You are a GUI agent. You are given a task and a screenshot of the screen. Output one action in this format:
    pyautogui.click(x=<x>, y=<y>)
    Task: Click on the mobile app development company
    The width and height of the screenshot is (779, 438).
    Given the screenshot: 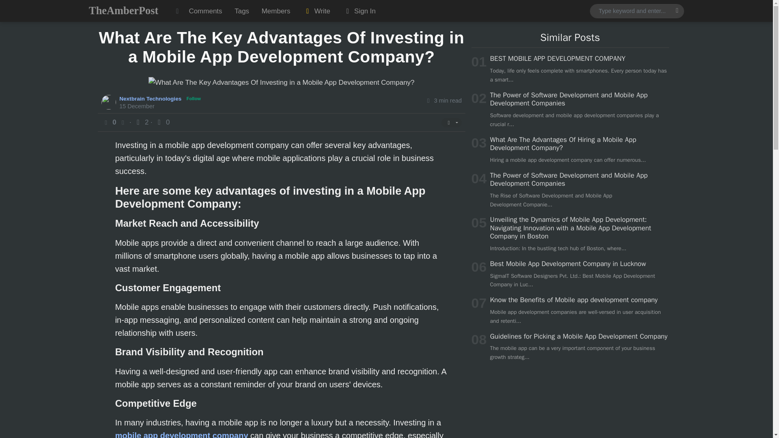 What is the action you would take?
    pyautogui.click(x=182, y=434)
    